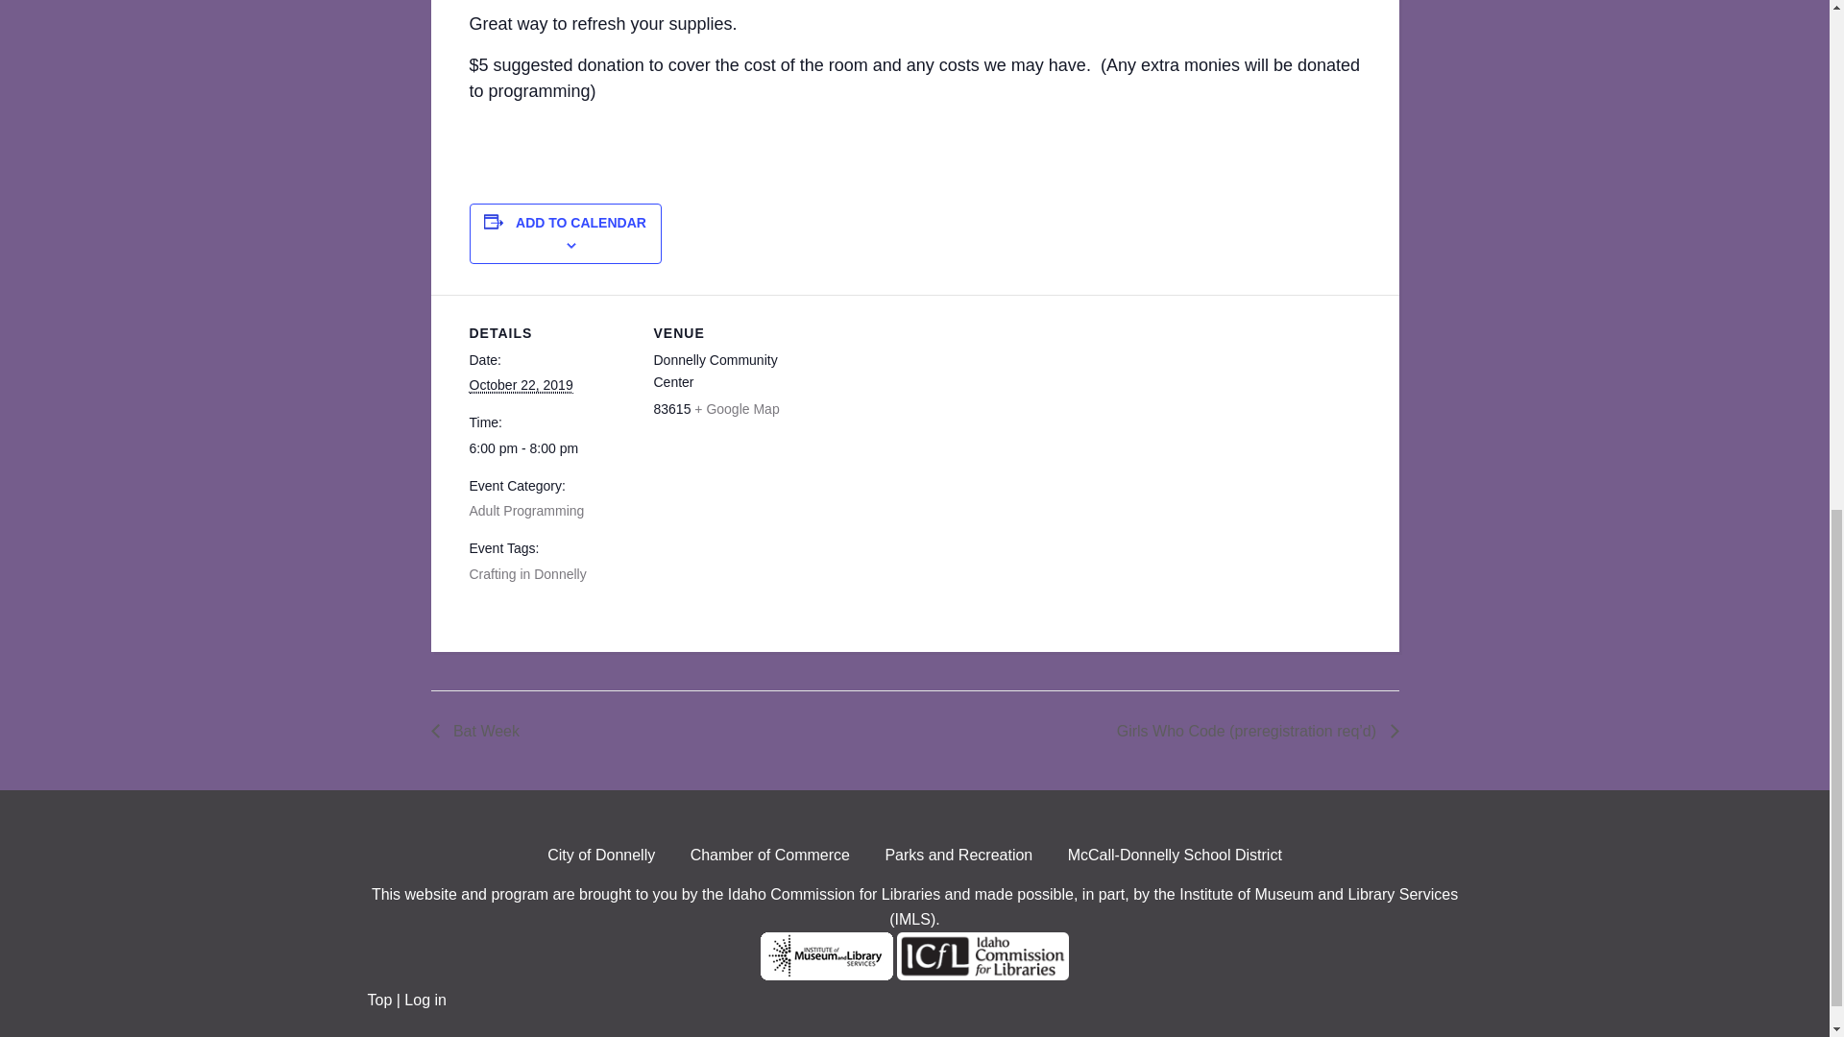 Image resolution: width=1844 pixels, height=1037 pixels. Describe the element at coordinates (480, 731) in the screenshot. I see `Bat Week` at that location.